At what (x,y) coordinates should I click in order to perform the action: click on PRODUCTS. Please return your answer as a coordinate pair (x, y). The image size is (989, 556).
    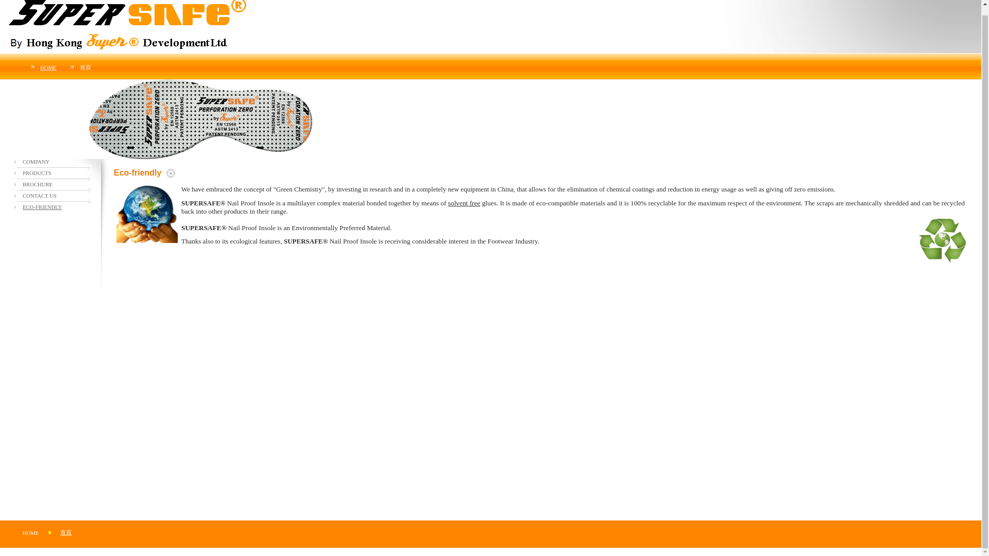
    Looking at the image, I should click on (37, 173).